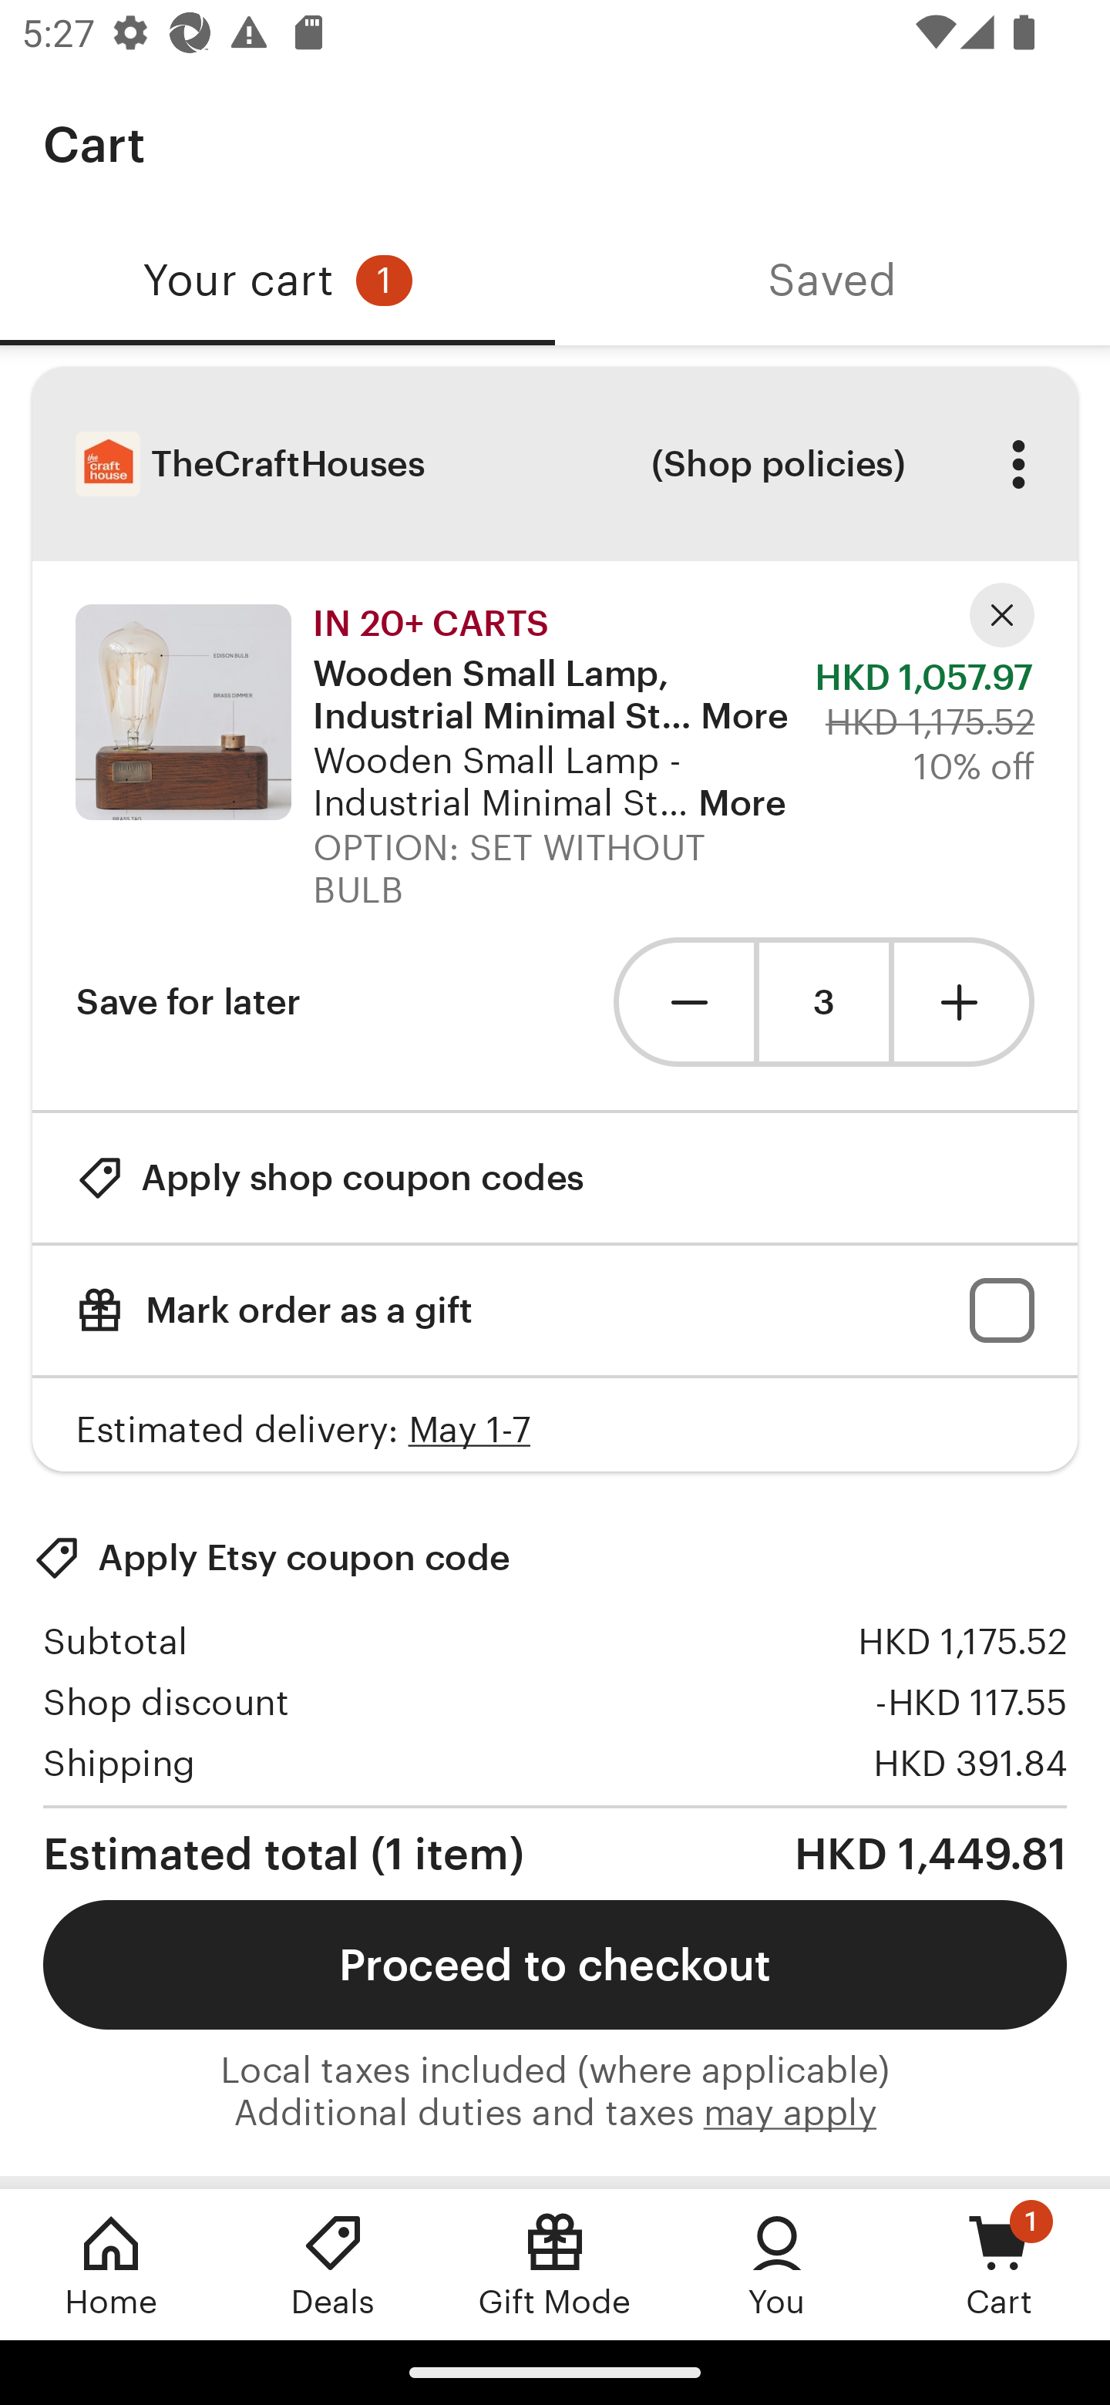 The height and width of the screenshot is (2405, 1110). Describe the element at coordinates (555, 1310) in the screenshot. I see `Mark order as a gift` at that location.